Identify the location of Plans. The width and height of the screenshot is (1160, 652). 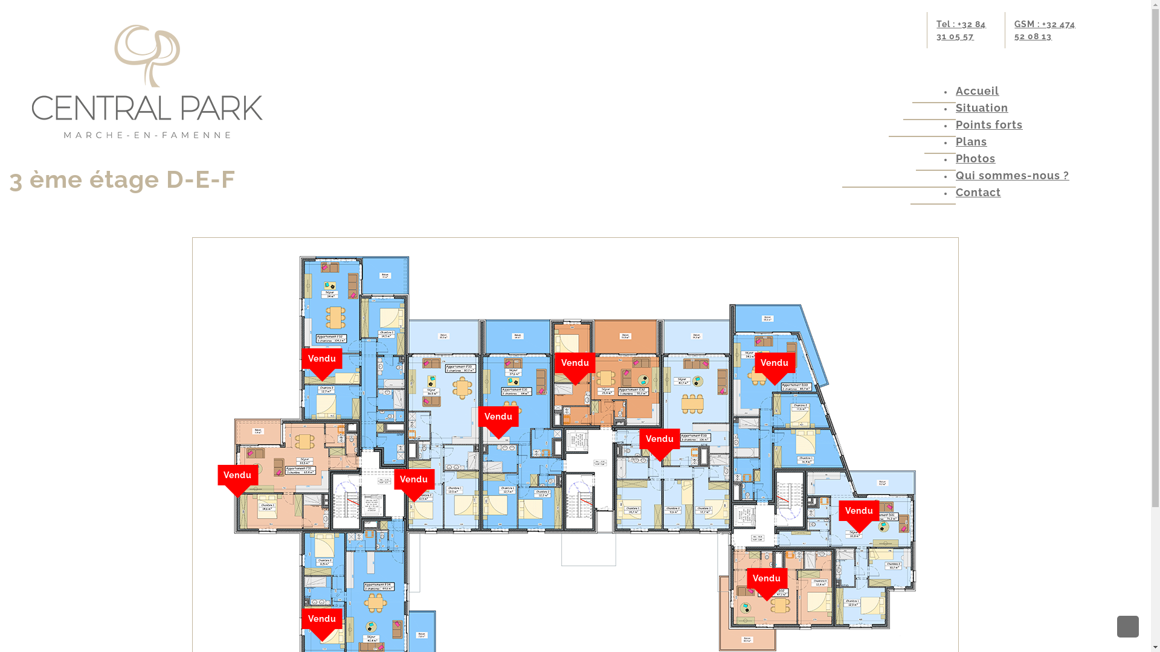
(971, 141).